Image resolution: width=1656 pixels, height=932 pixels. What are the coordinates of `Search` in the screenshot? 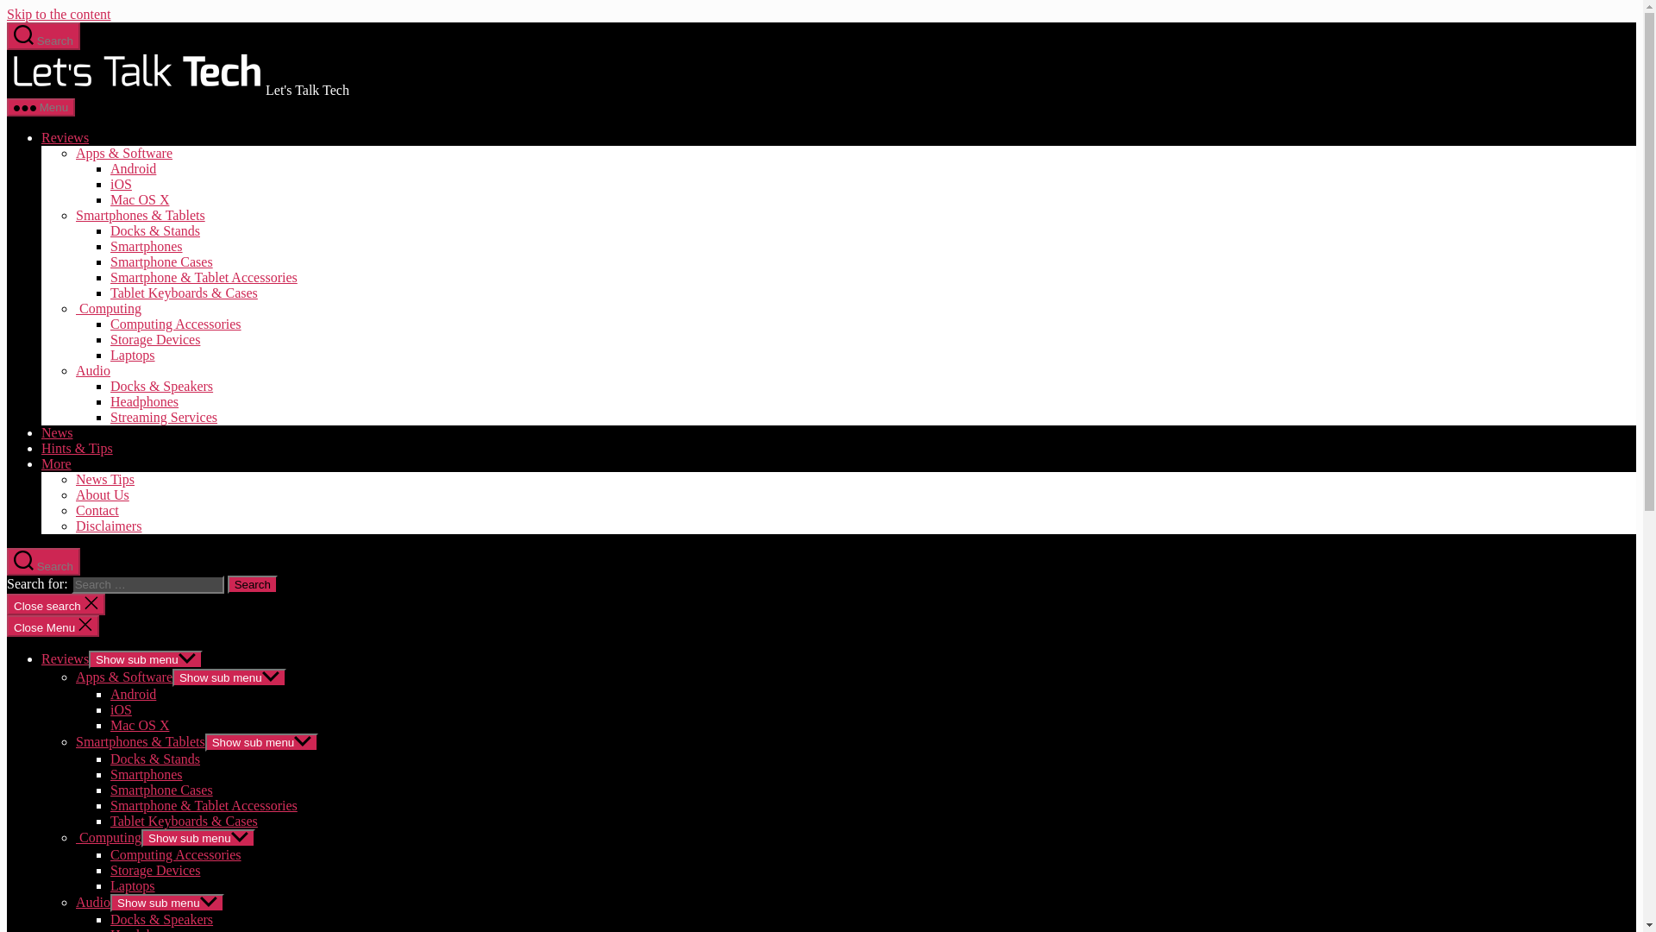 It's located at (43, 562).